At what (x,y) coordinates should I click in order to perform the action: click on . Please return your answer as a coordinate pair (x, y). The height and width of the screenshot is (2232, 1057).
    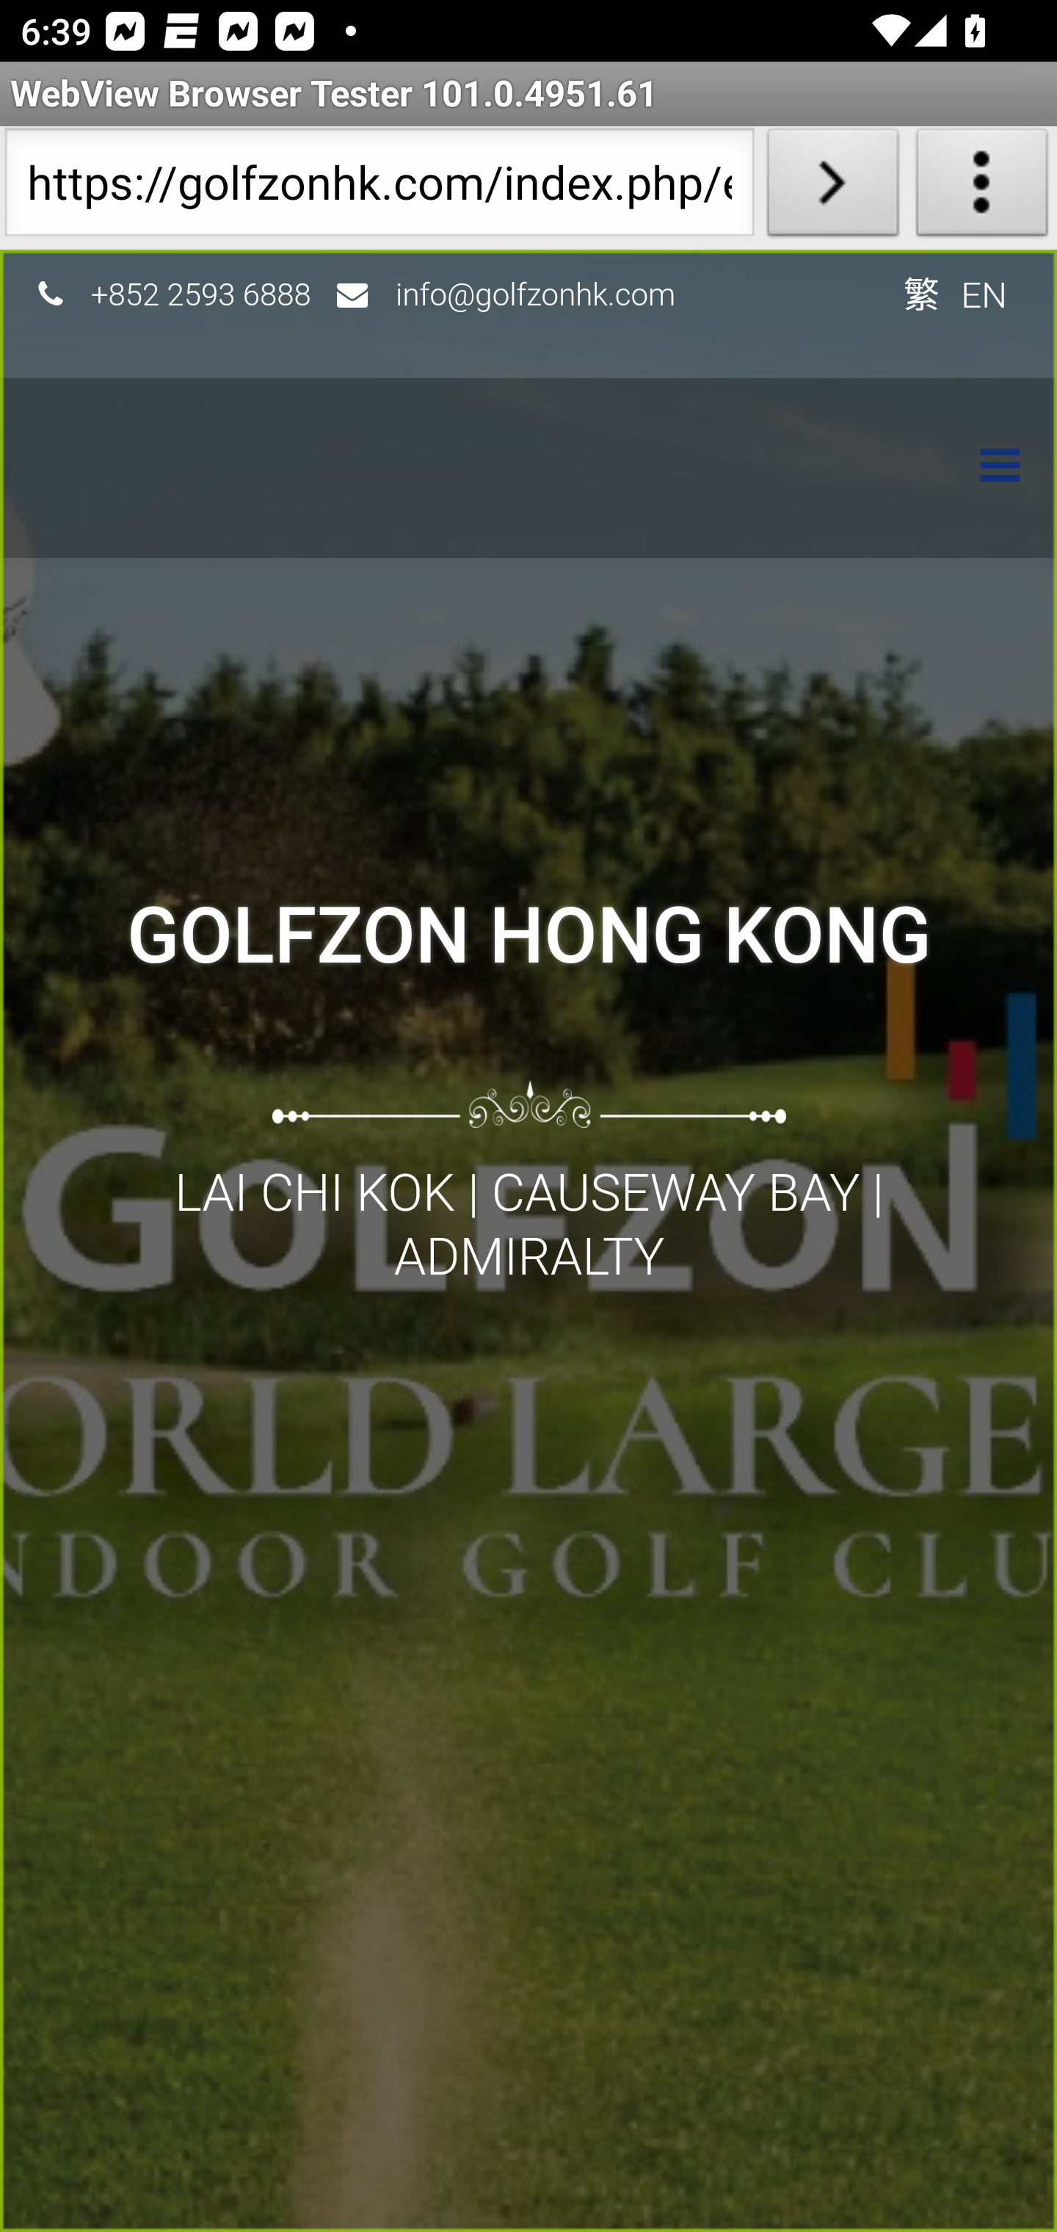
    Looking at the image, I should click on (987, 468).